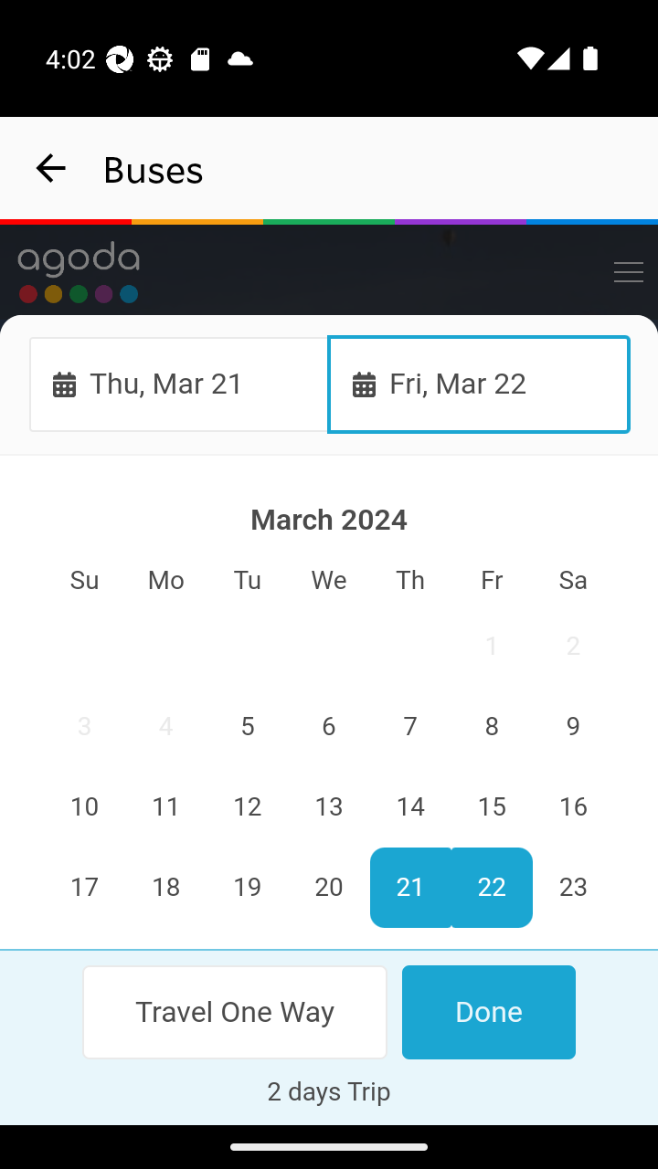 The image size is (658, 1169). What do you see at coordinates (572, 807) in the screenshot?
I see `16` at bounding box center [572, 807].